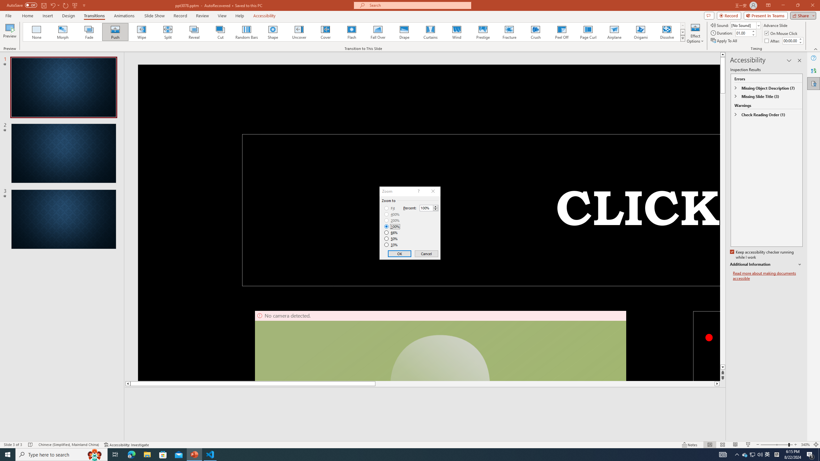 Image resolution: width=820 pixels, height=461 pixels. Describe the element at coordinates (131, 455) in the screenshot. I see `Microsoft Edge` at that location.